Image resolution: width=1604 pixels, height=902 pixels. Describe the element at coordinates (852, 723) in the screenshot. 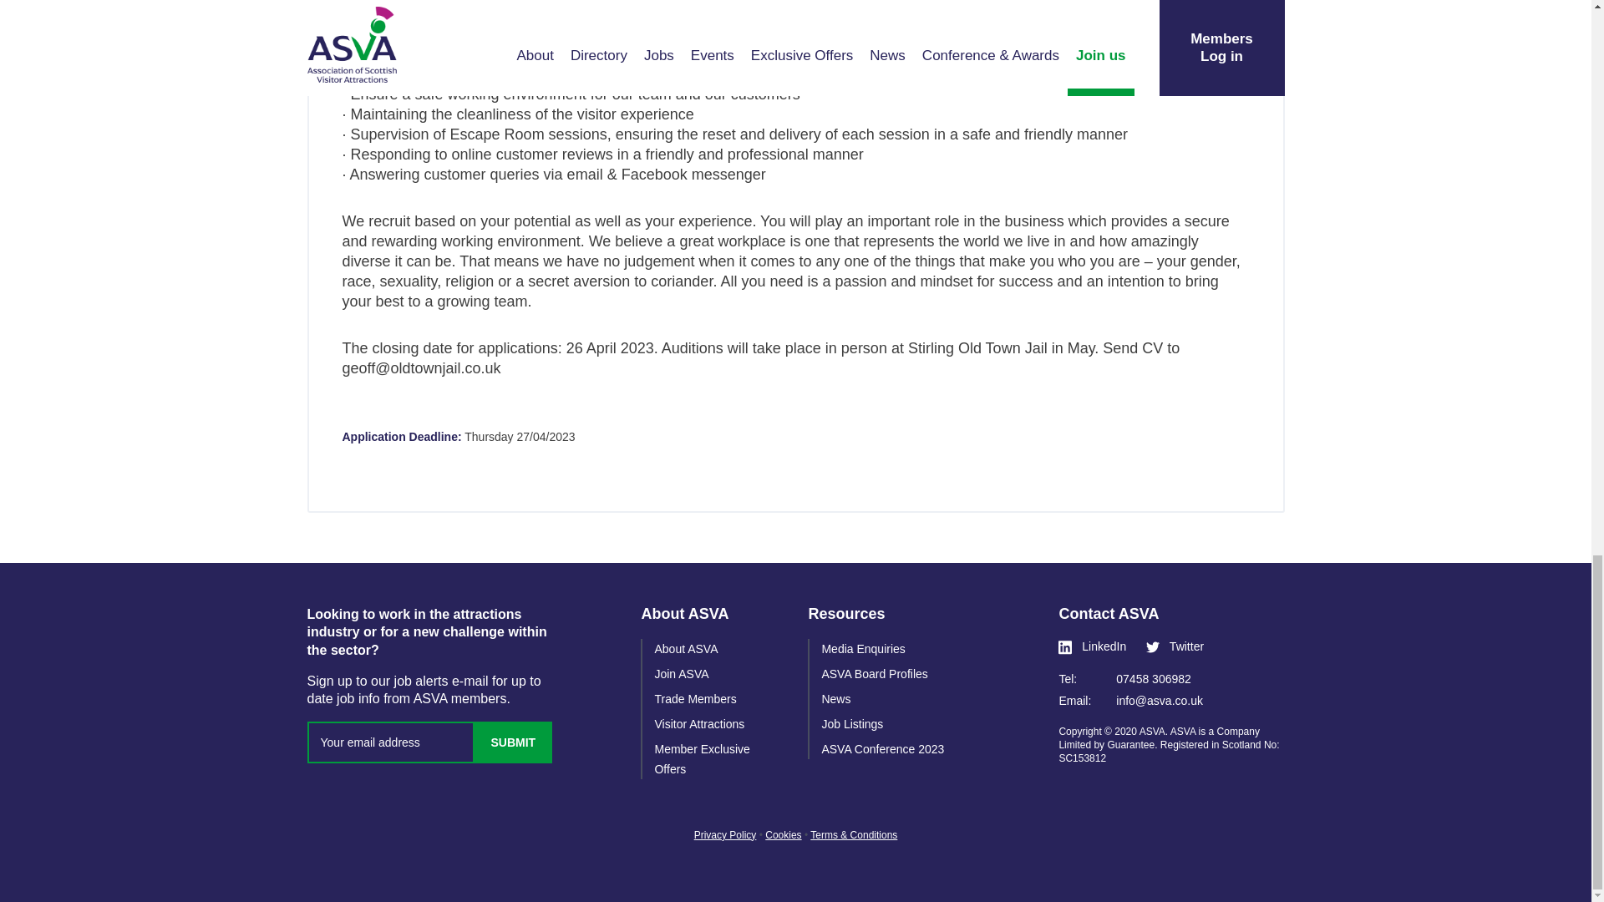

I see `Job Listings` at that location.